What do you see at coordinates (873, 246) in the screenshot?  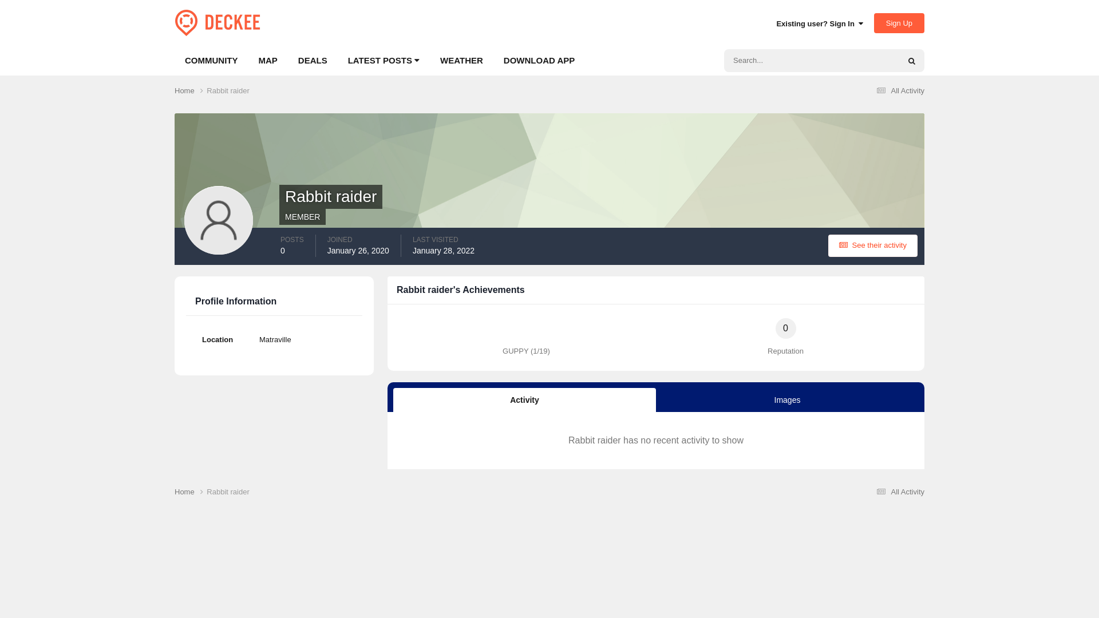 I see ` See their activity` at bounding box center [873, 246].